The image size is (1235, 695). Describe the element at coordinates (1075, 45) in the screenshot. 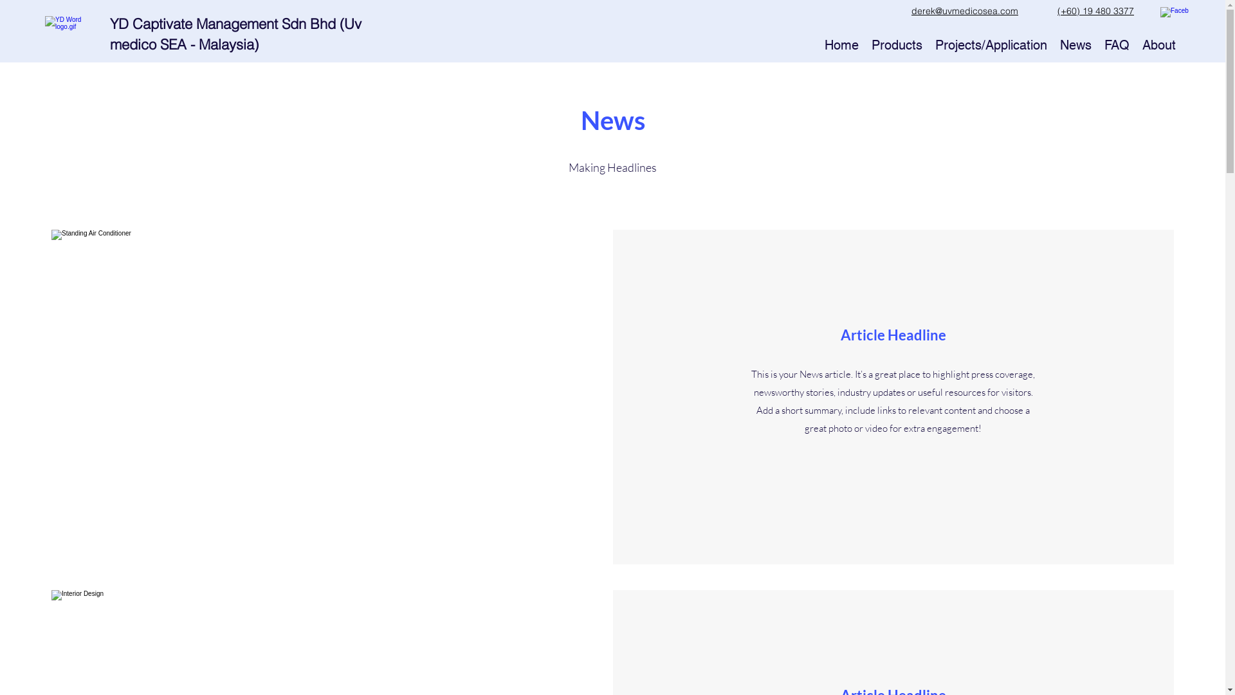

I see `News` at that location.